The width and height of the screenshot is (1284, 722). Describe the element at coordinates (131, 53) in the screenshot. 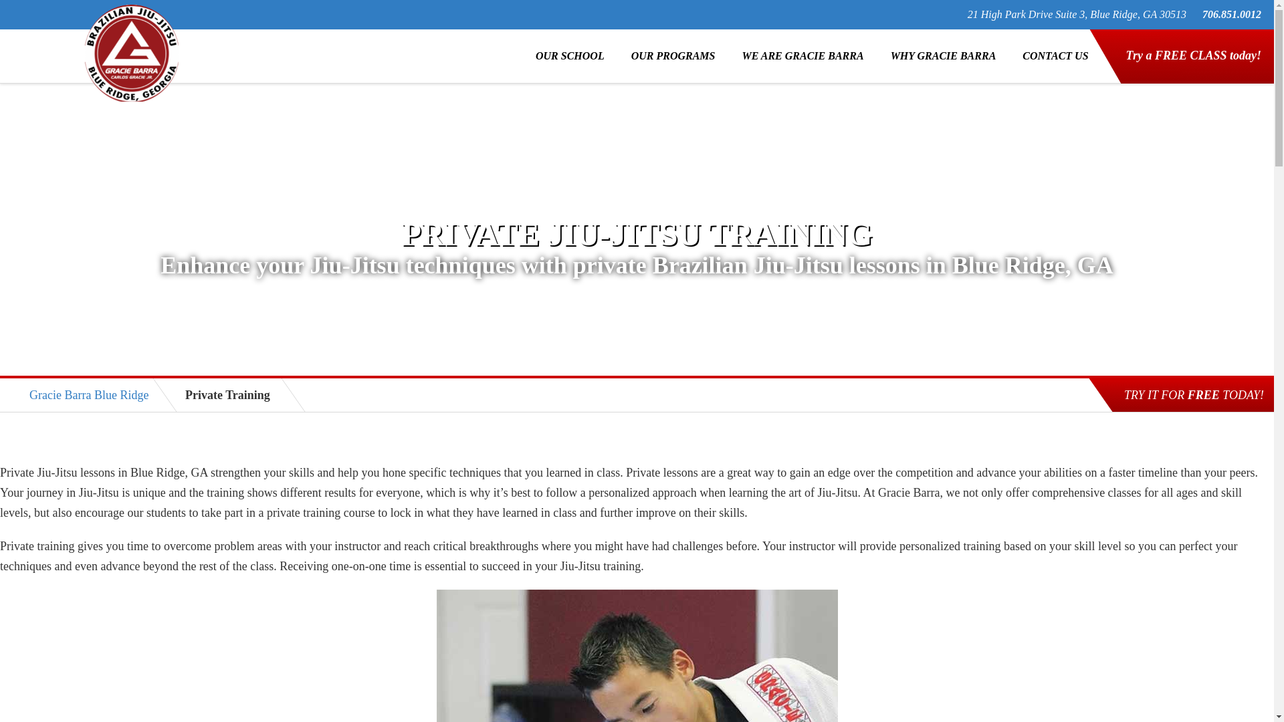

I see `Gracie Barra Blue Ridge` at that location.